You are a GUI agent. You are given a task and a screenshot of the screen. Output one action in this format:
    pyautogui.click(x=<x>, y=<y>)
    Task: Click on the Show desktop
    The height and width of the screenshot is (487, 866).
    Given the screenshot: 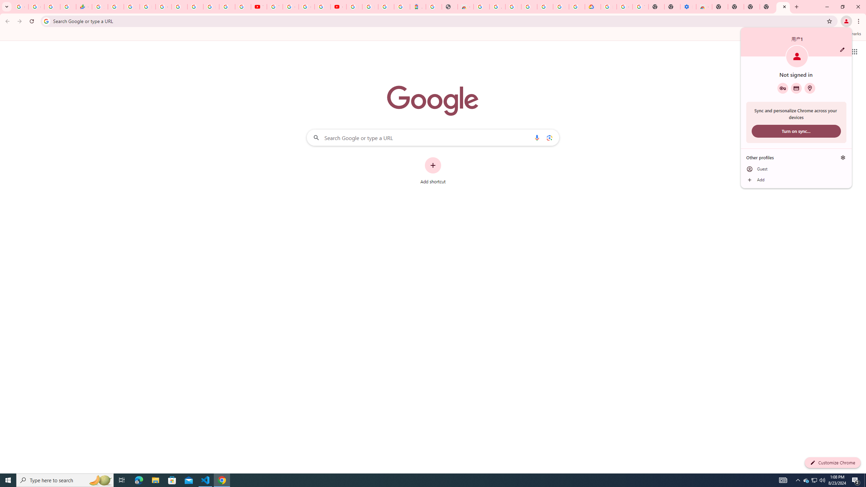 What is the action you would take?
    pyautogui.click(x=865, y=480)
    